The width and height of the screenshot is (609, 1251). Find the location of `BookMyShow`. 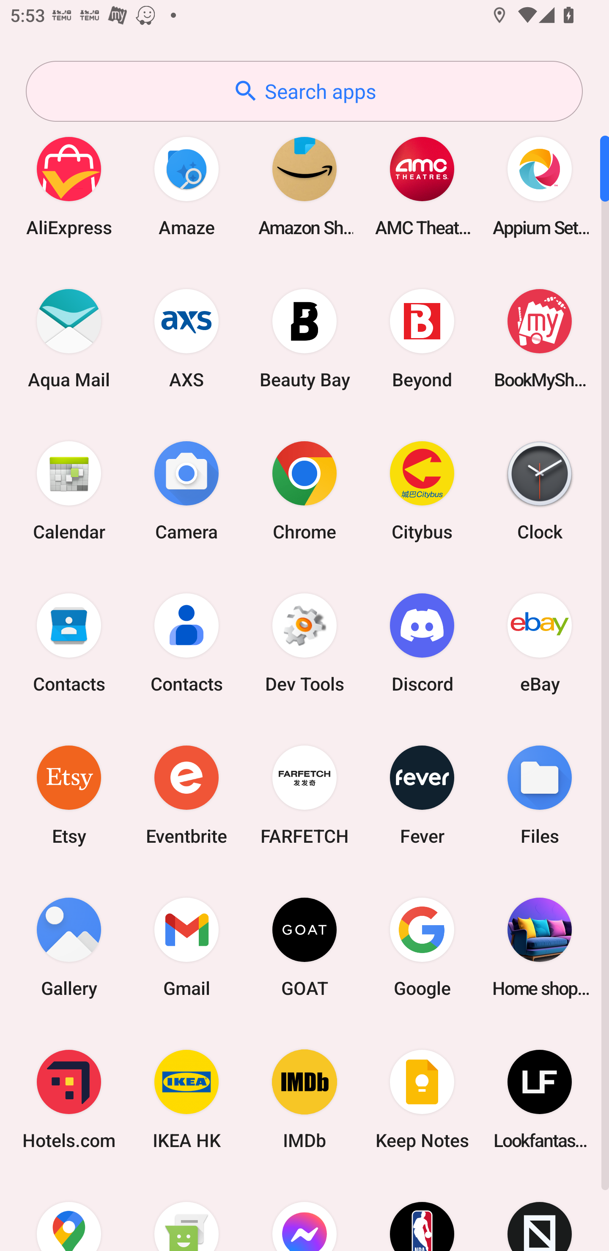

BookMyShow is located at coordinates (540, 338).